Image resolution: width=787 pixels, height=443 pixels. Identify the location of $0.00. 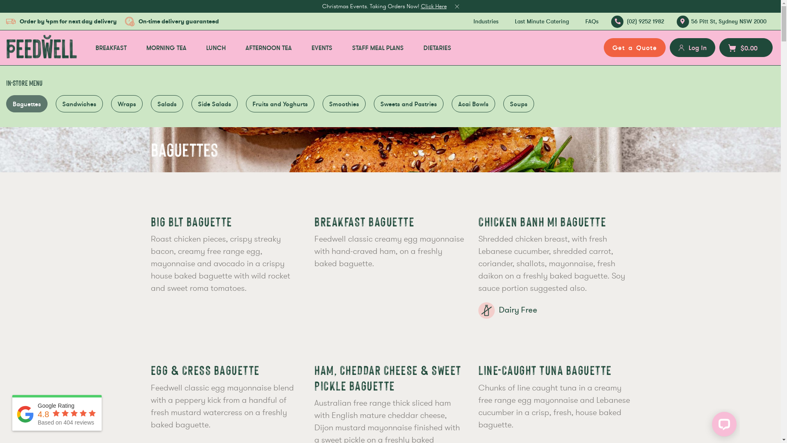
(746, 48).